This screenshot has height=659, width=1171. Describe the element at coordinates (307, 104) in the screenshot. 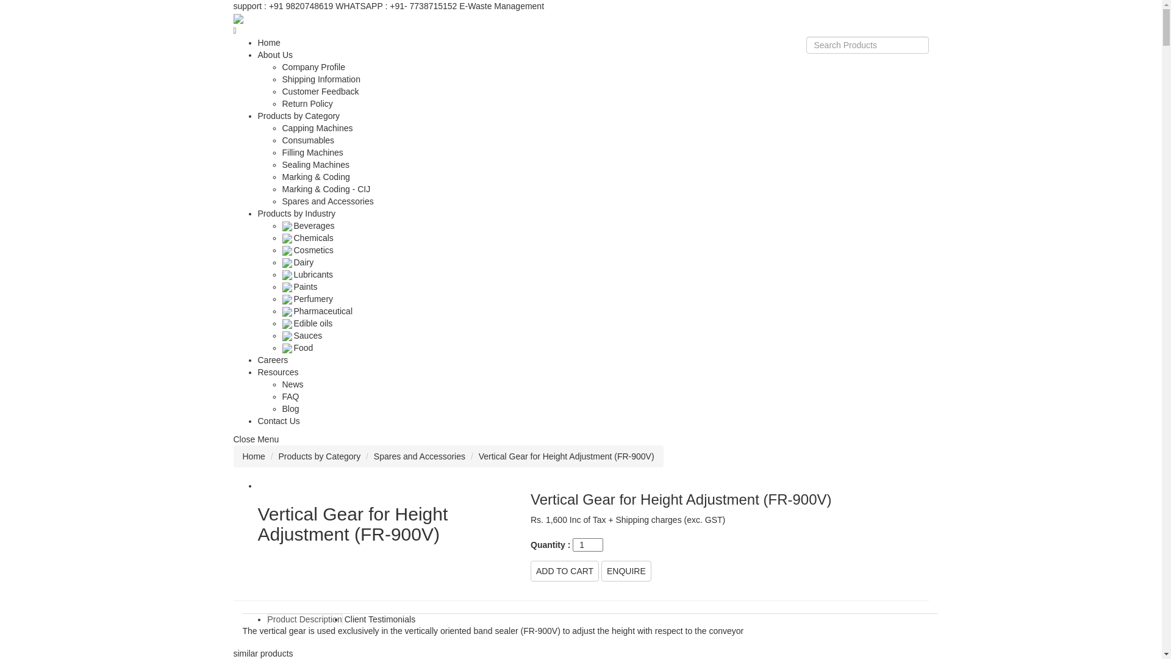

I see `Return Policy` at that location.